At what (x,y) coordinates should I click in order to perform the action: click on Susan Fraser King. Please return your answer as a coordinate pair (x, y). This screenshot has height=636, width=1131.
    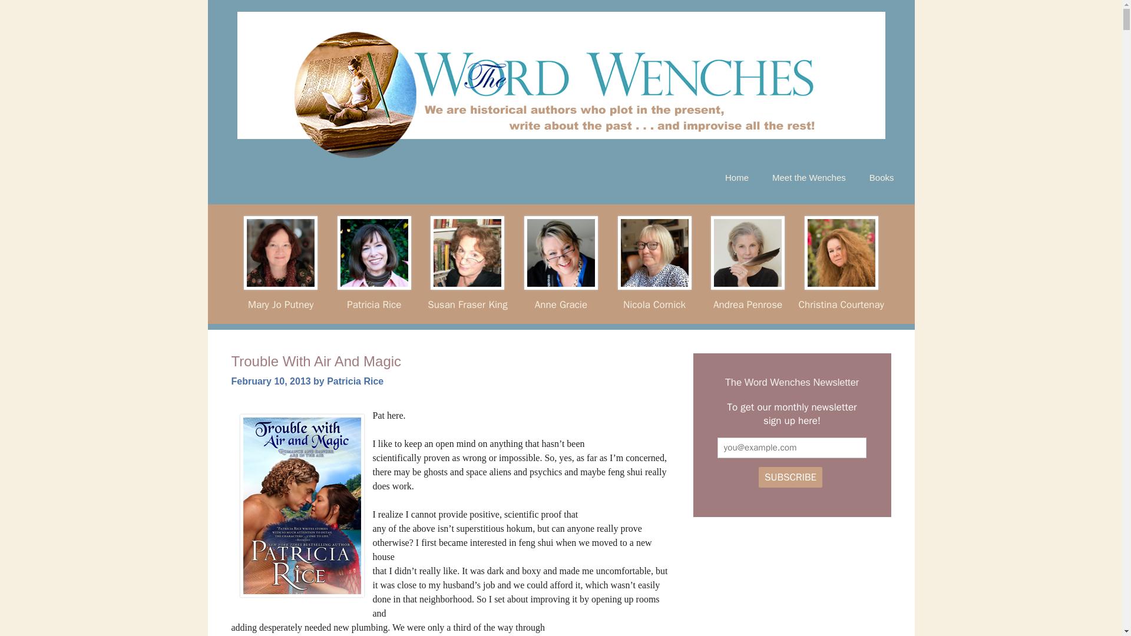
    Looking at the image, I should click on (467, 304).